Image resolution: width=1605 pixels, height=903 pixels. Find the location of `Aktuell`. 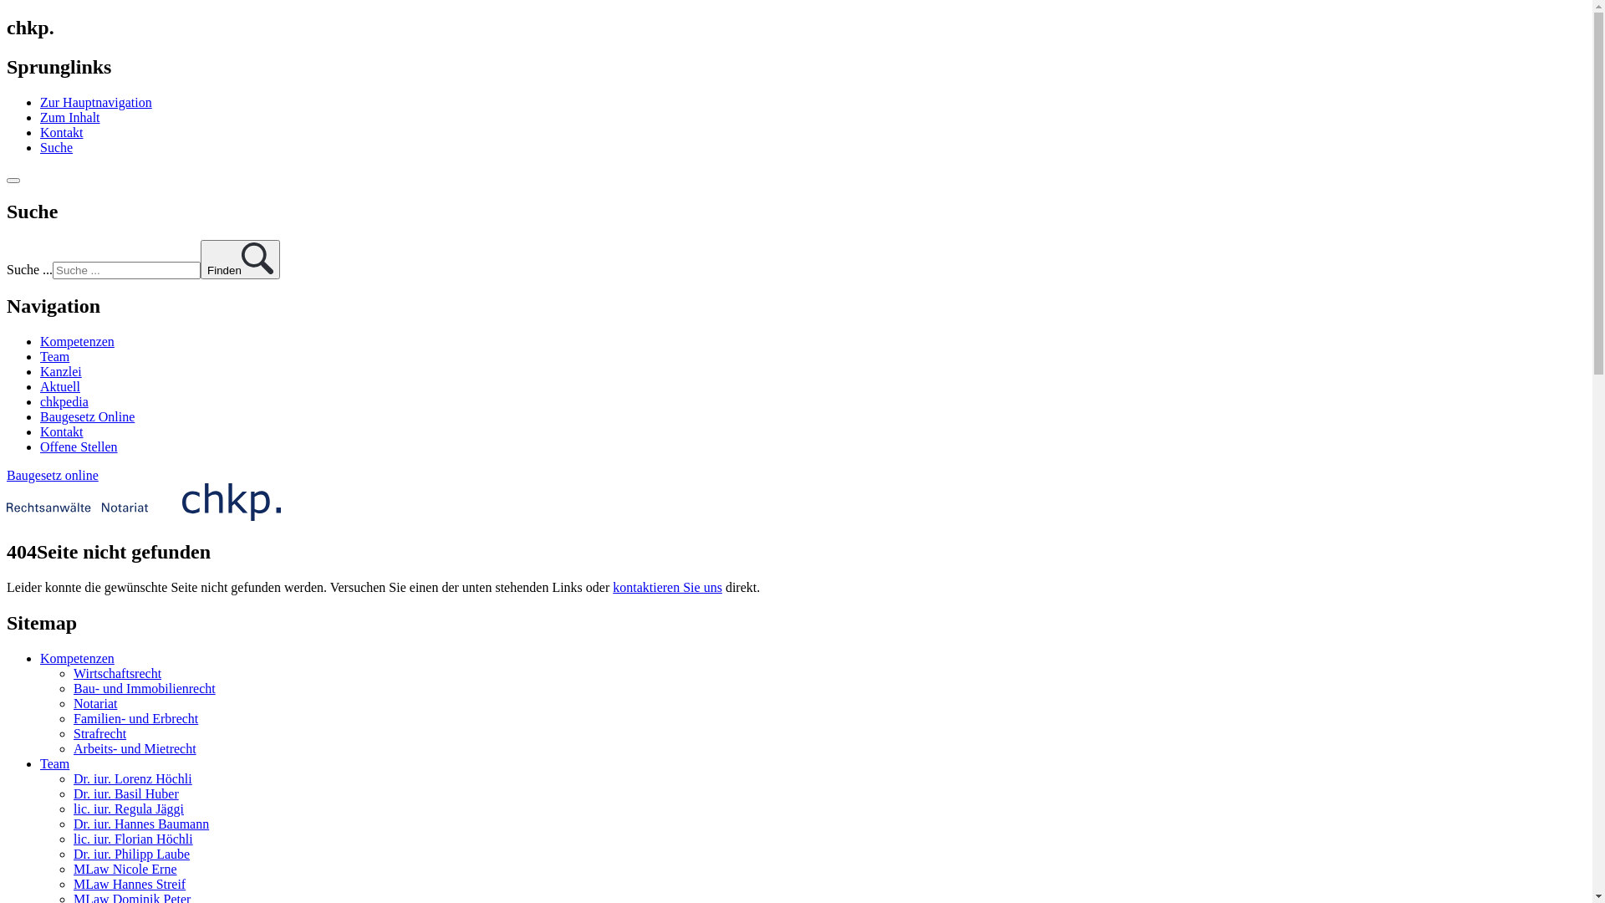

Aktuell is located at coordinates (60, 386).